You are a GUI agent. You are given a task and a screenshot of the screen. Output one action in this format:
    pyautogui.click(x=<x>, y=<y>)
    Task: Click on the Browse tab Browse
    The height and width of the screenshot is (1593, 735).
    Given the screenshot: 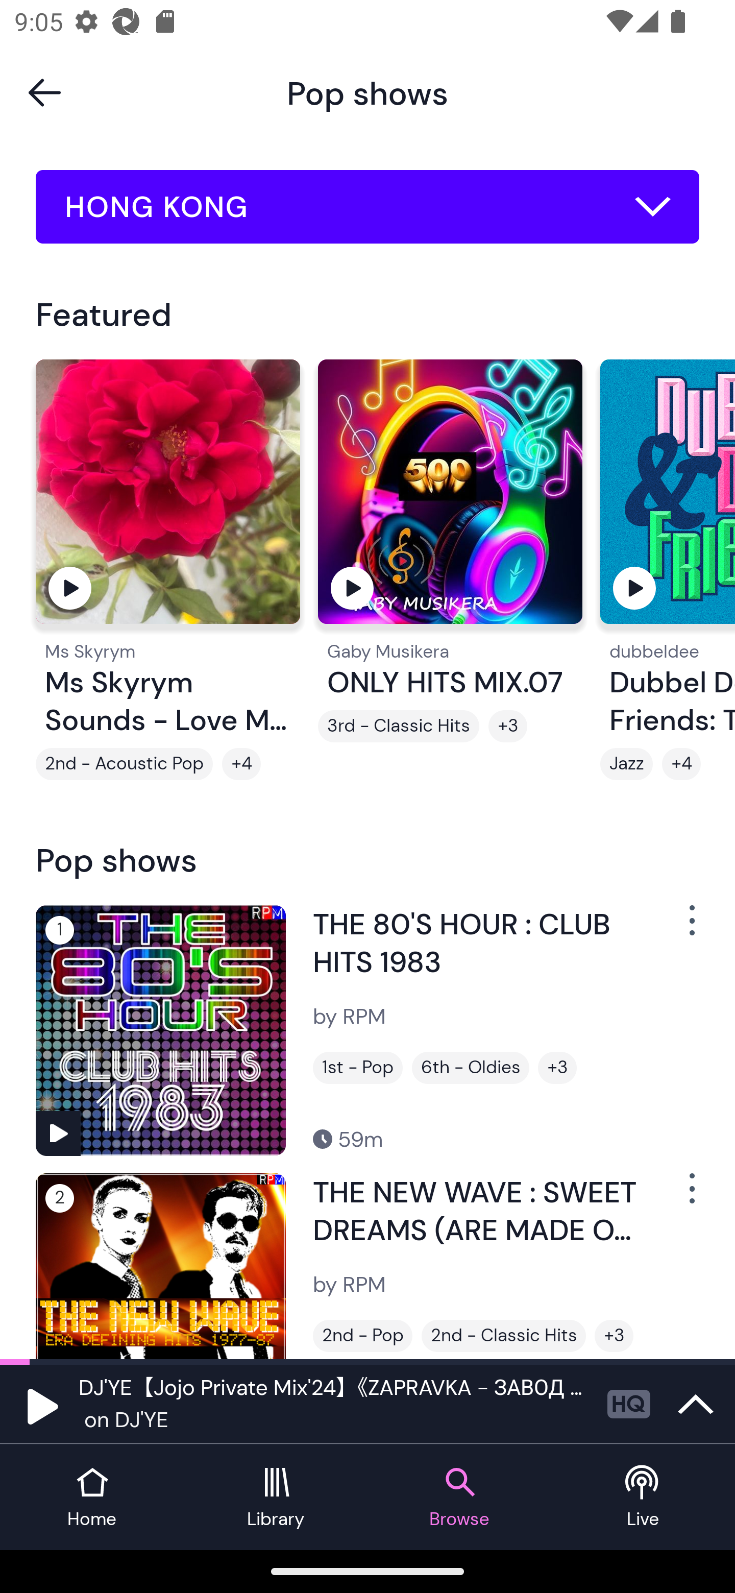 What is the action you would take?
    pyautogui.click(x=459, y=1497)
    